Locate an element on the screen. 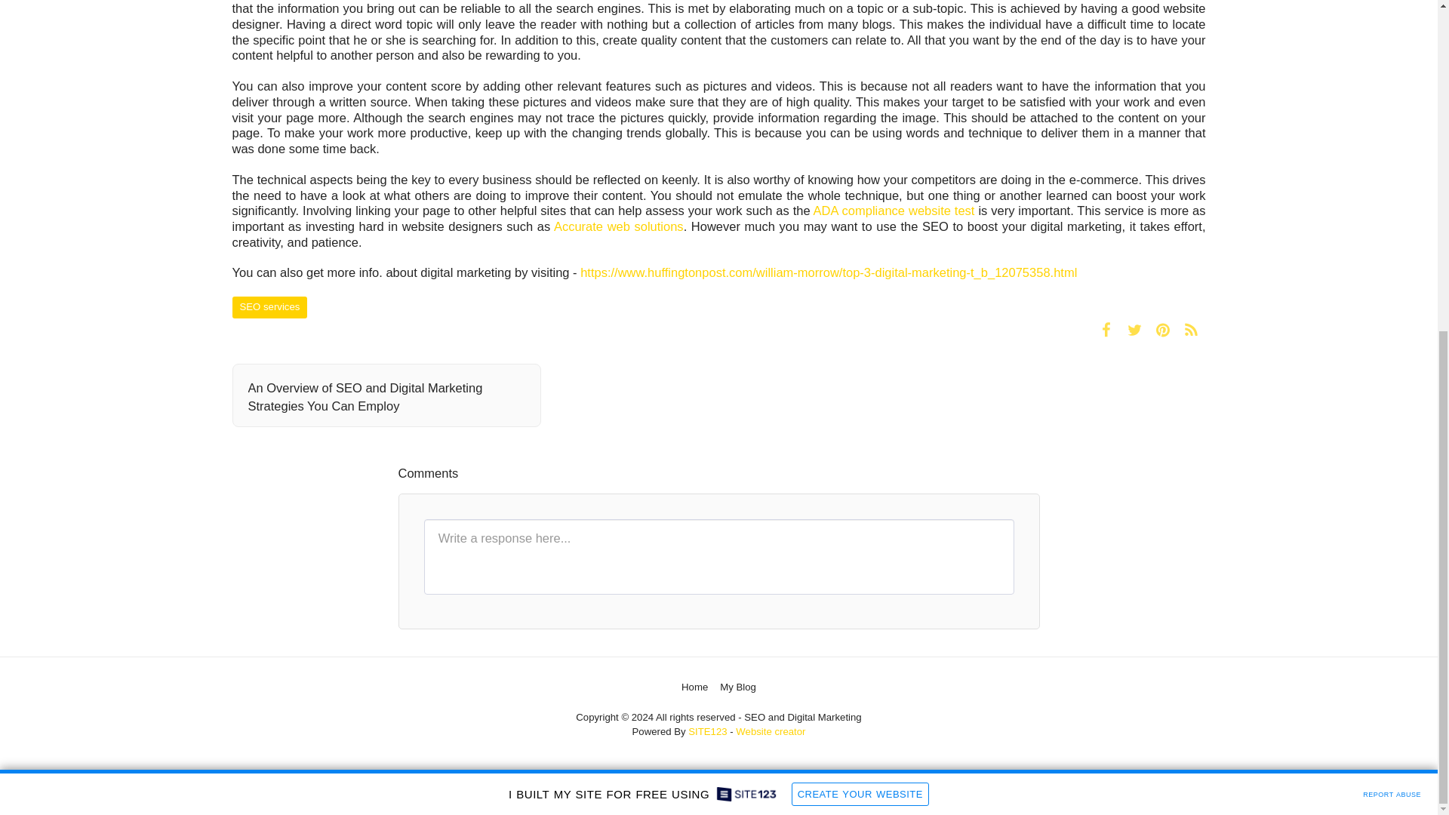 Image resolution: width=1449 pixels, height=815 pixels. Pin it is located at coordinates (1162, 330).